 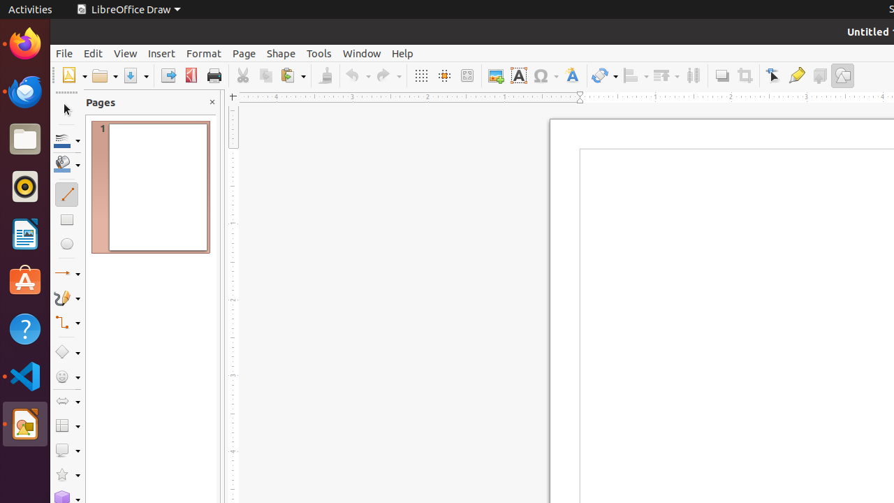 I want to click on Transformations, so click(x=605, y=75).